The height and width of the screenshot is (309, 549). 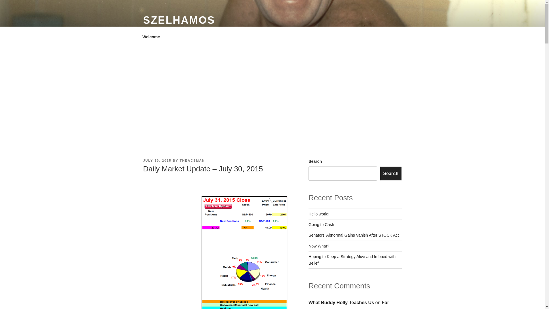 I want to click on Going to Cash, so click(x=321, y=224).